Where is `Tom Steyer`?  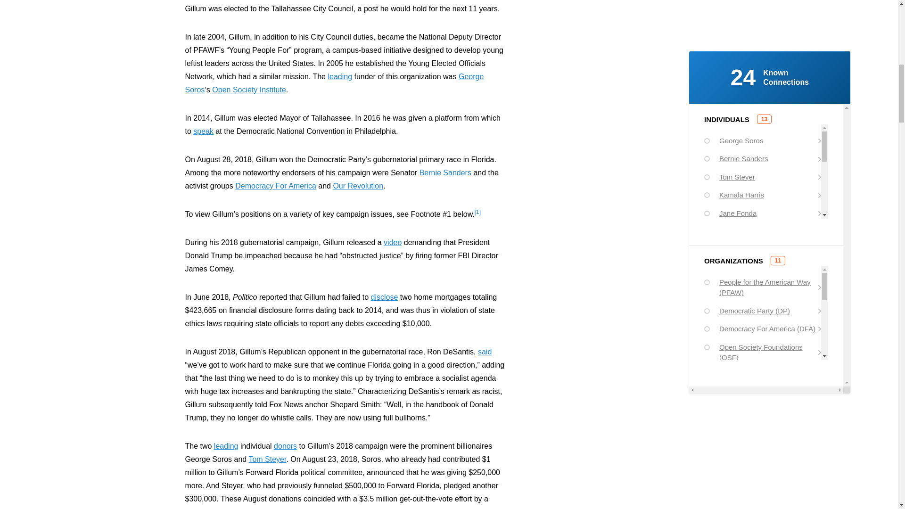
Tom Steyer is located at coordinates (267, 459).